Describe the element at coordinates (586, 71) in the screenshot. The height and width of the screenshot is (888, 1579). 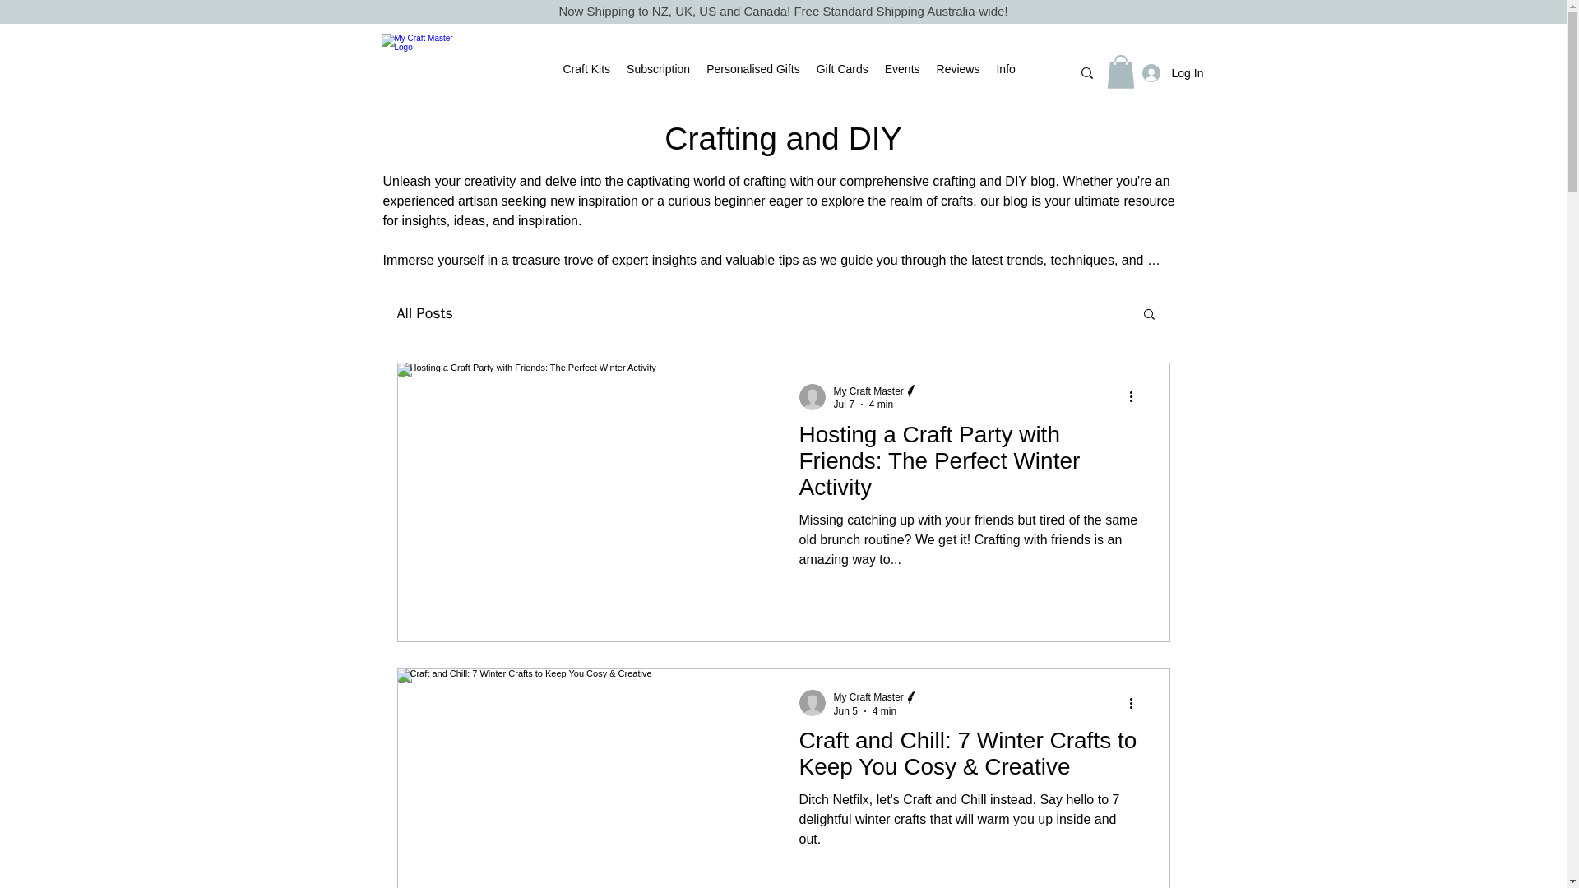
I see `Craft Kits` at that location.